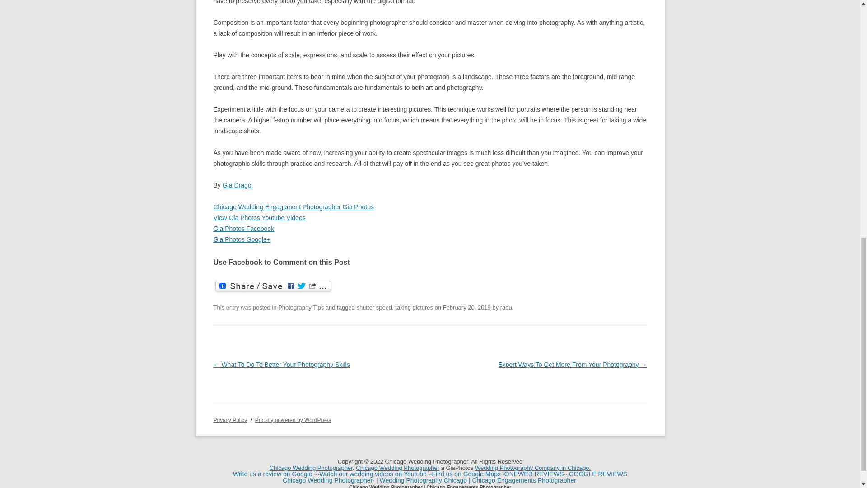 The image size is (867, 488). Describe the element at coordinates (506, 307) in the screenshot. I see `View all posts by radu` at that location.